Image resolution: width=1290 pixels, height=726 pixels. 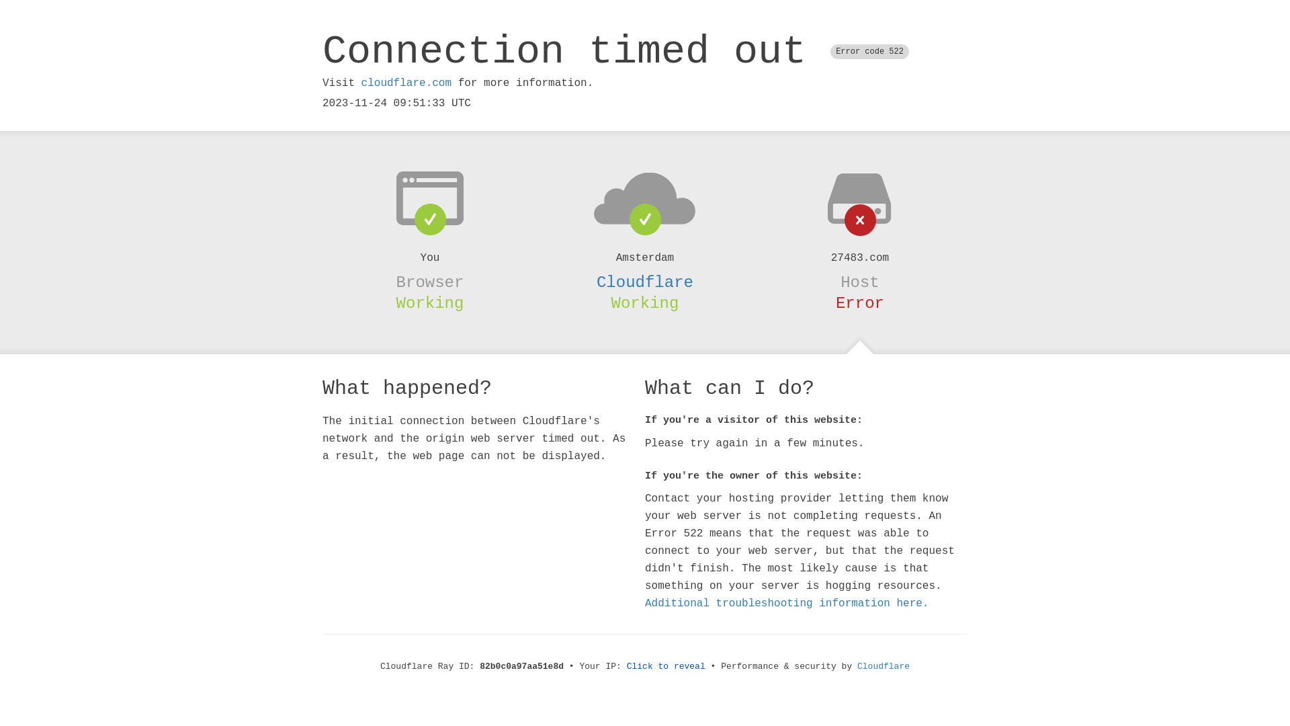 What do you see at coordinates (645, 282) in the screenshot?
I see `Cloudflare` at bounding box center [645, 282].